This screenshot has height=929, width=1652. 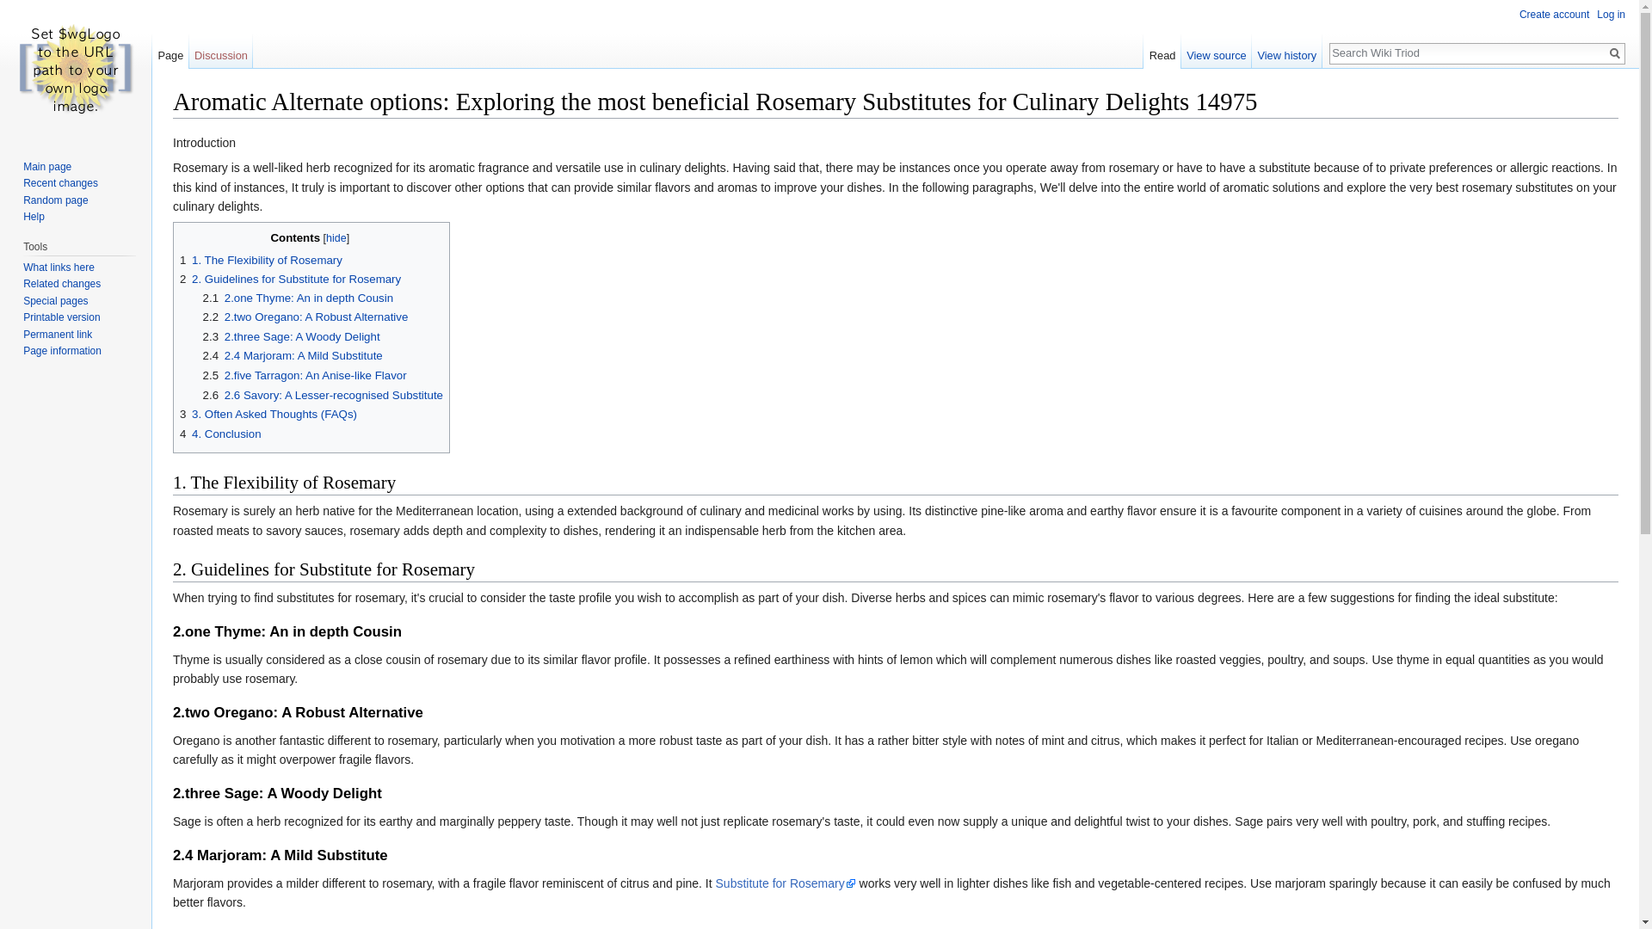 What do you see at coordinates (57, 335) in the screenshot?
I see `Permanent link` at bounding box center [57, 335].